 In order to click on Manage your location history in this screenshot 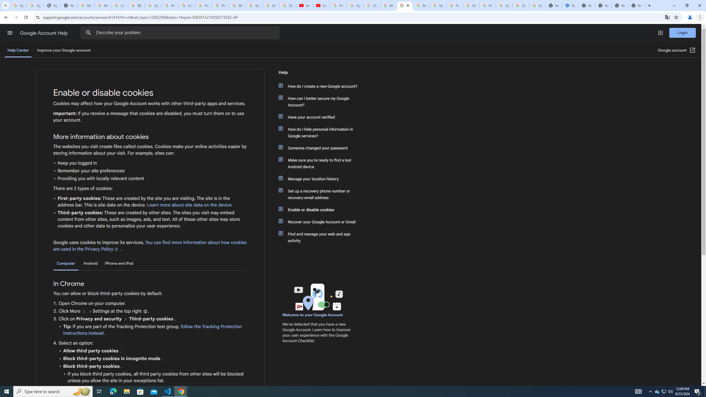, I will do `click(321, 179)`.